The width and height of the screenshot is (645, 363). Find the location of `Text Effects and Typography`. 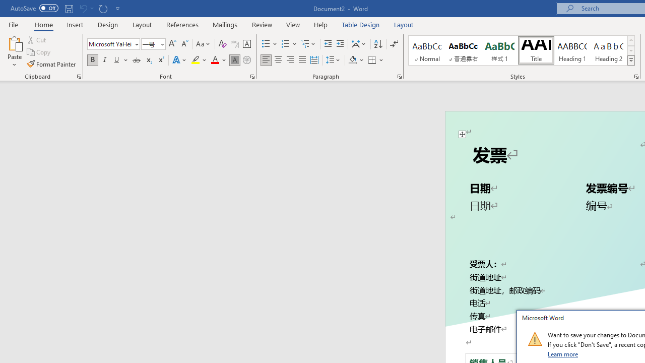

Text Effects and Typography is located at coordinates (180, 60).